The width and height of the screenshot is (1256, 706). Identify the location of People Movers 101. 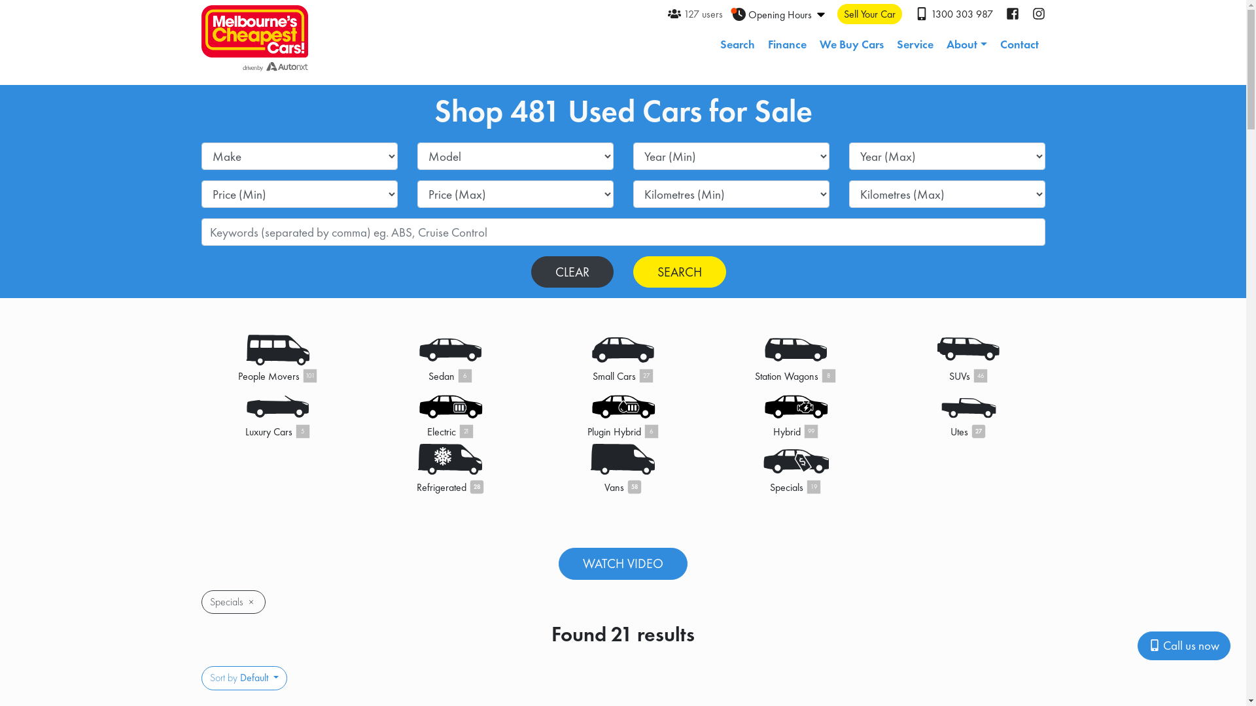
(278, 357).